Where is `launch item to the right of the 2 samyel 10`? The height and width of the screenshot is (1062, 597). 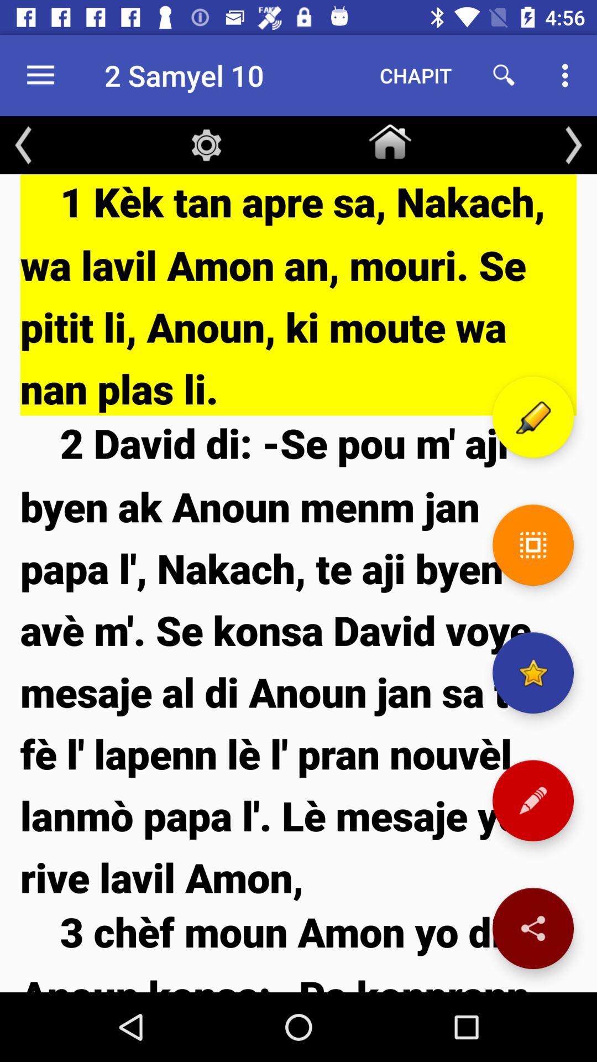
launch item to the right of the 2 samyel 10 is located at coordinates (416, 75).